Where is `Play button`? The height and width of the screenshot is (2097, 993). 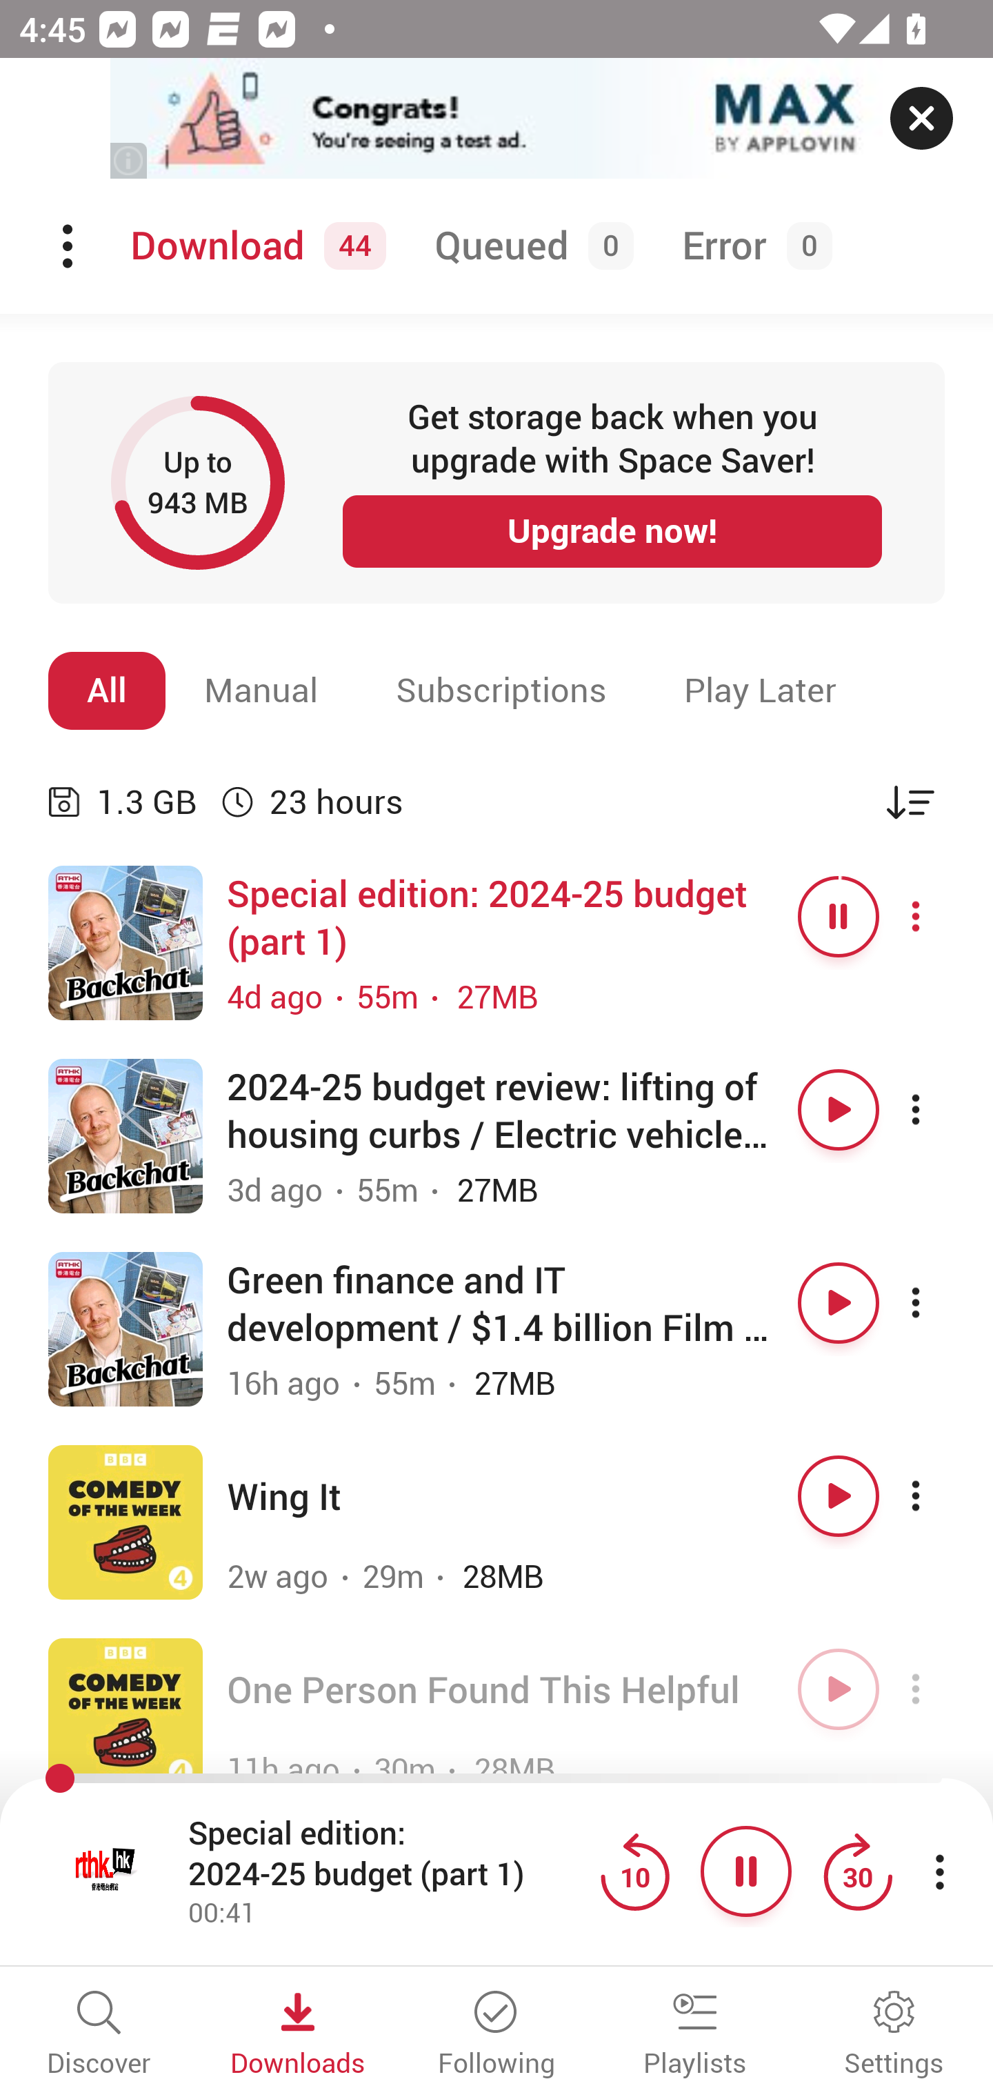
Play button is located at coordinates (839, 1495).